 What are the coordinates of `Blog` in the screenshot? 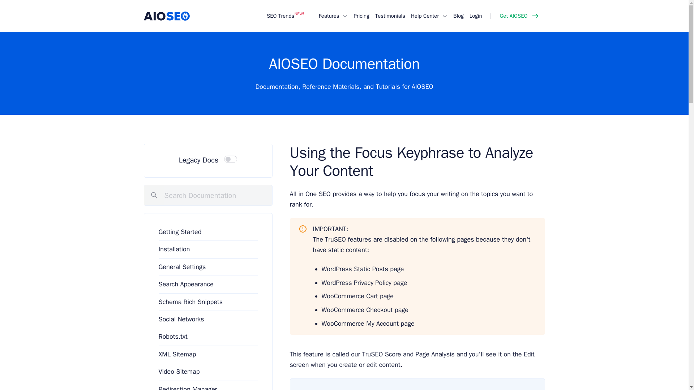 It's located at (458, 16).